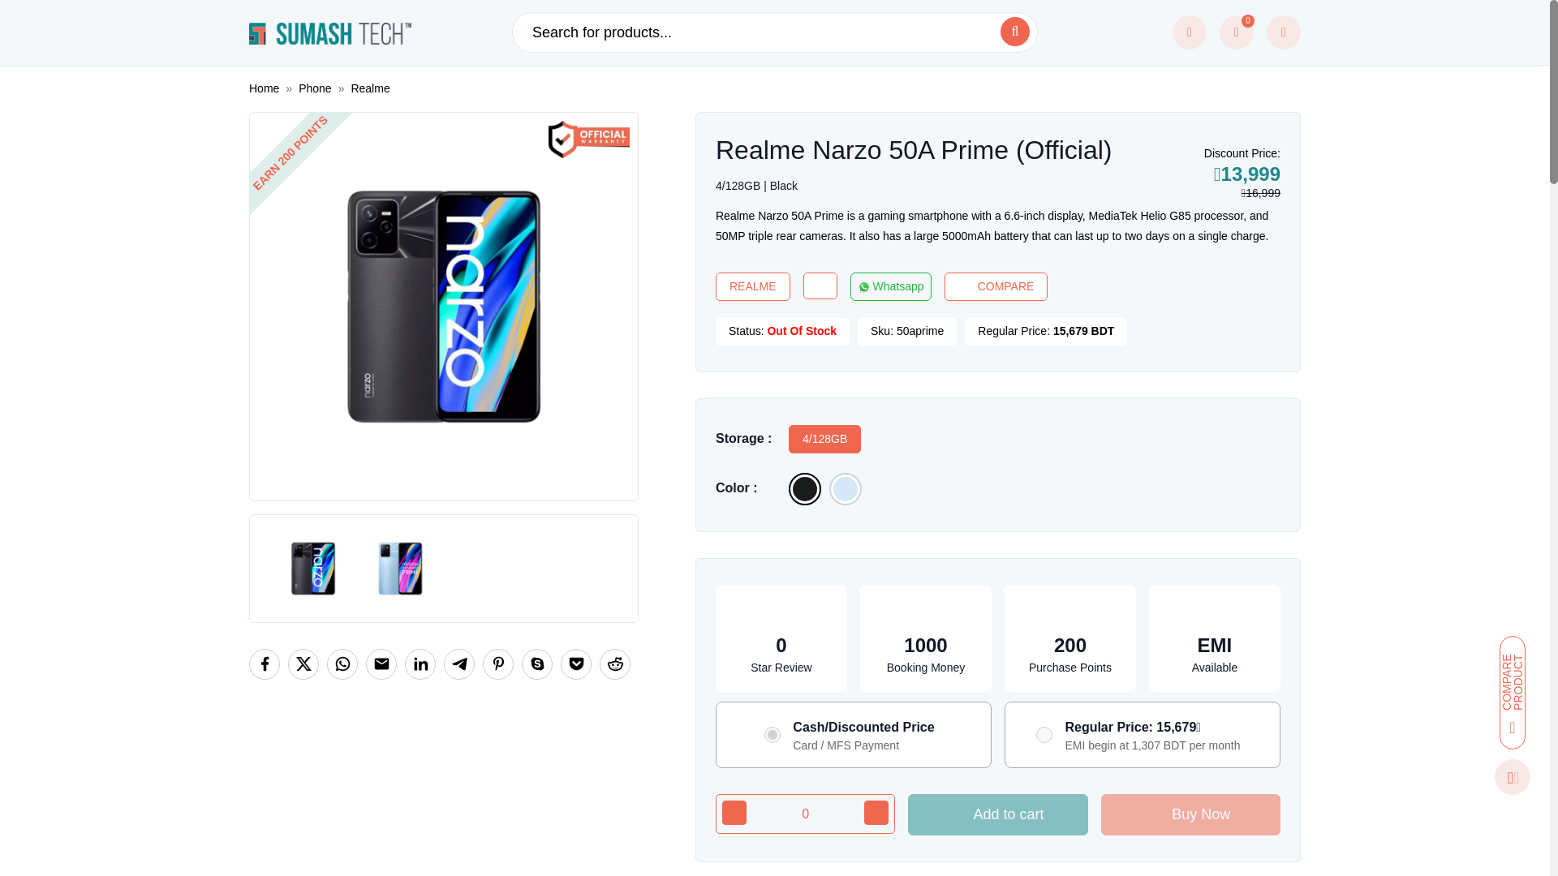  I want to click on Buy Now, so click(1191, 814).